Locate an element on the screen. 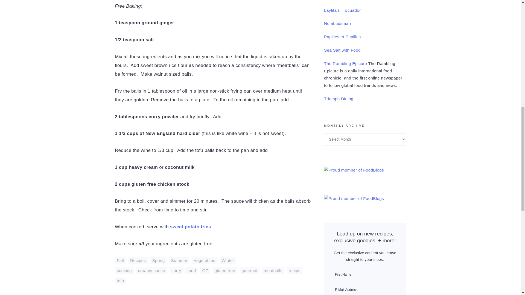 Image resolution: width=525 pixels, height=295 pixels. Winter is located at coordinates (227, 260).